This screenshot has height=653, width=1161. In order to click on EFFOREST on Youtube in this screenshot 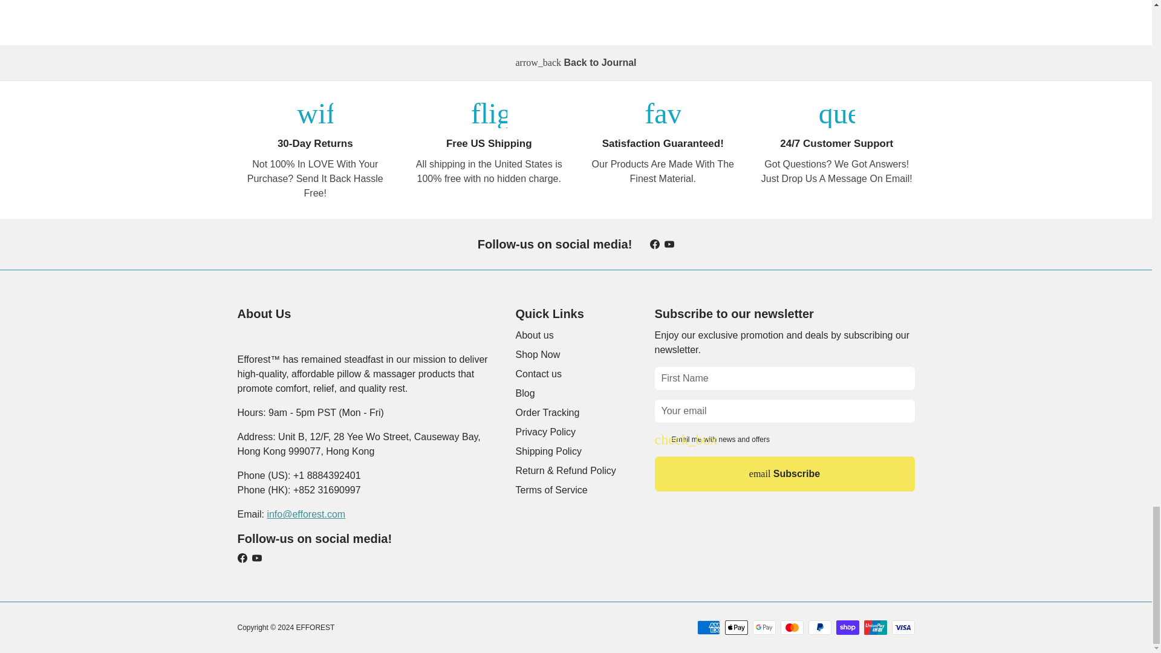, I will do `click(669, 244)`.